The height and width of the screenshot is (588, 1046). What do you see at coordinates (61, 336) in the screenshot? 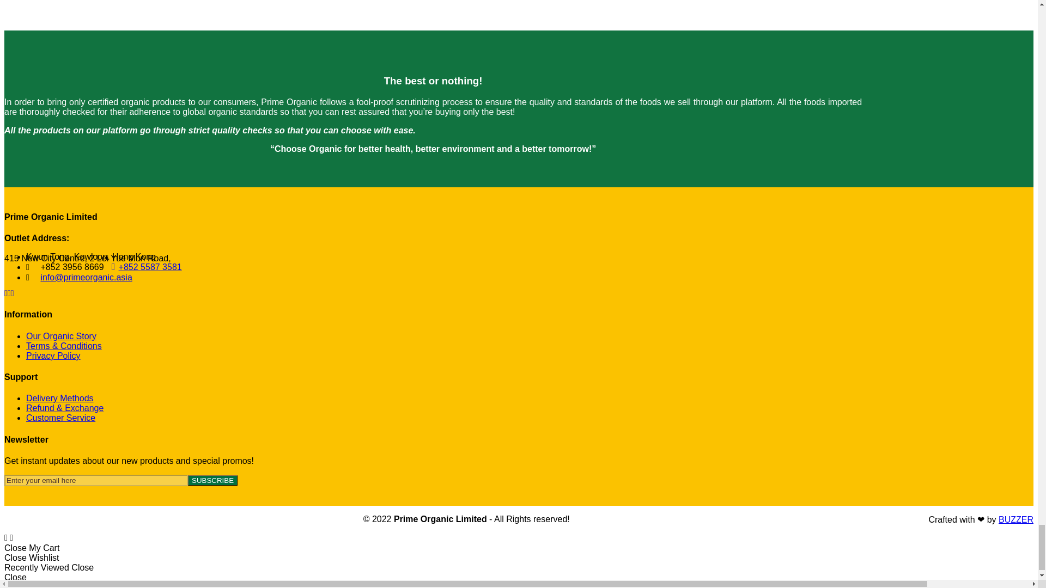
I see `Our Organic Story` at bounding box center [61, 336].